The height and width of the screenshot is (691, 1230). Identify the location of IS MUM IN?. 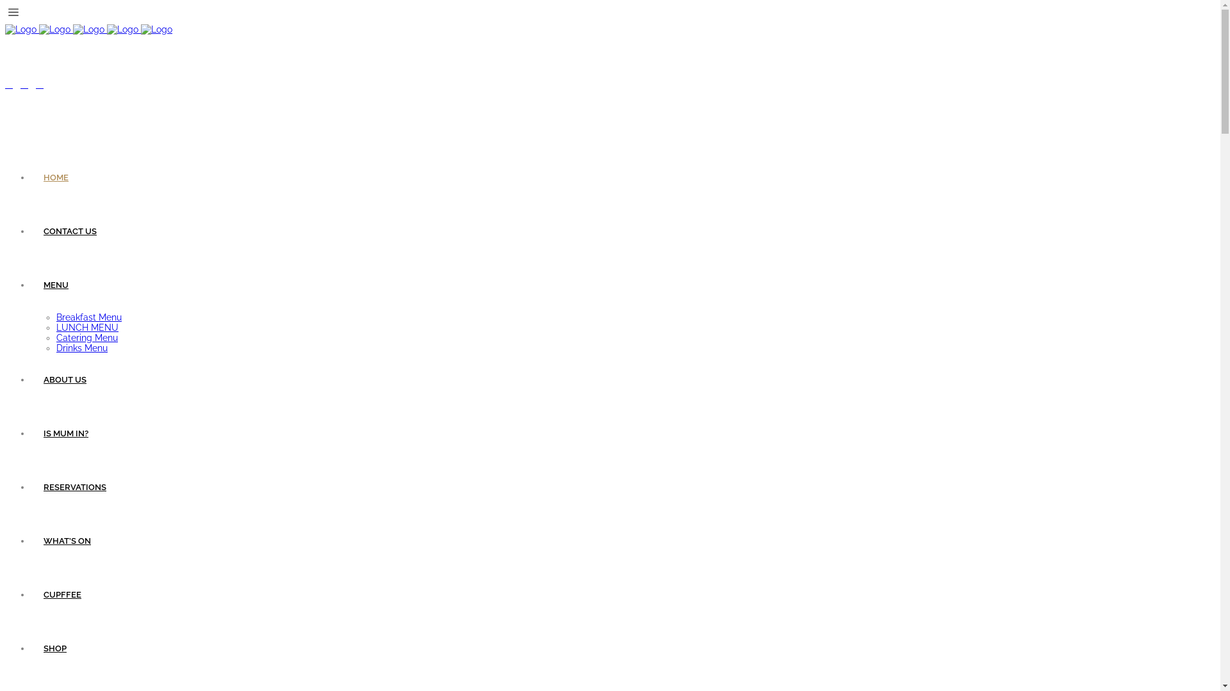
(66, 434).